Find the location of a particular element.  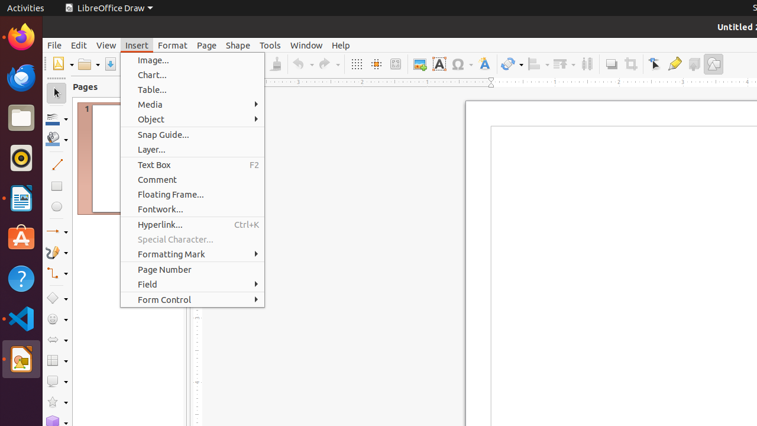

Curves and Polygons is located at coordinates (57, 252).